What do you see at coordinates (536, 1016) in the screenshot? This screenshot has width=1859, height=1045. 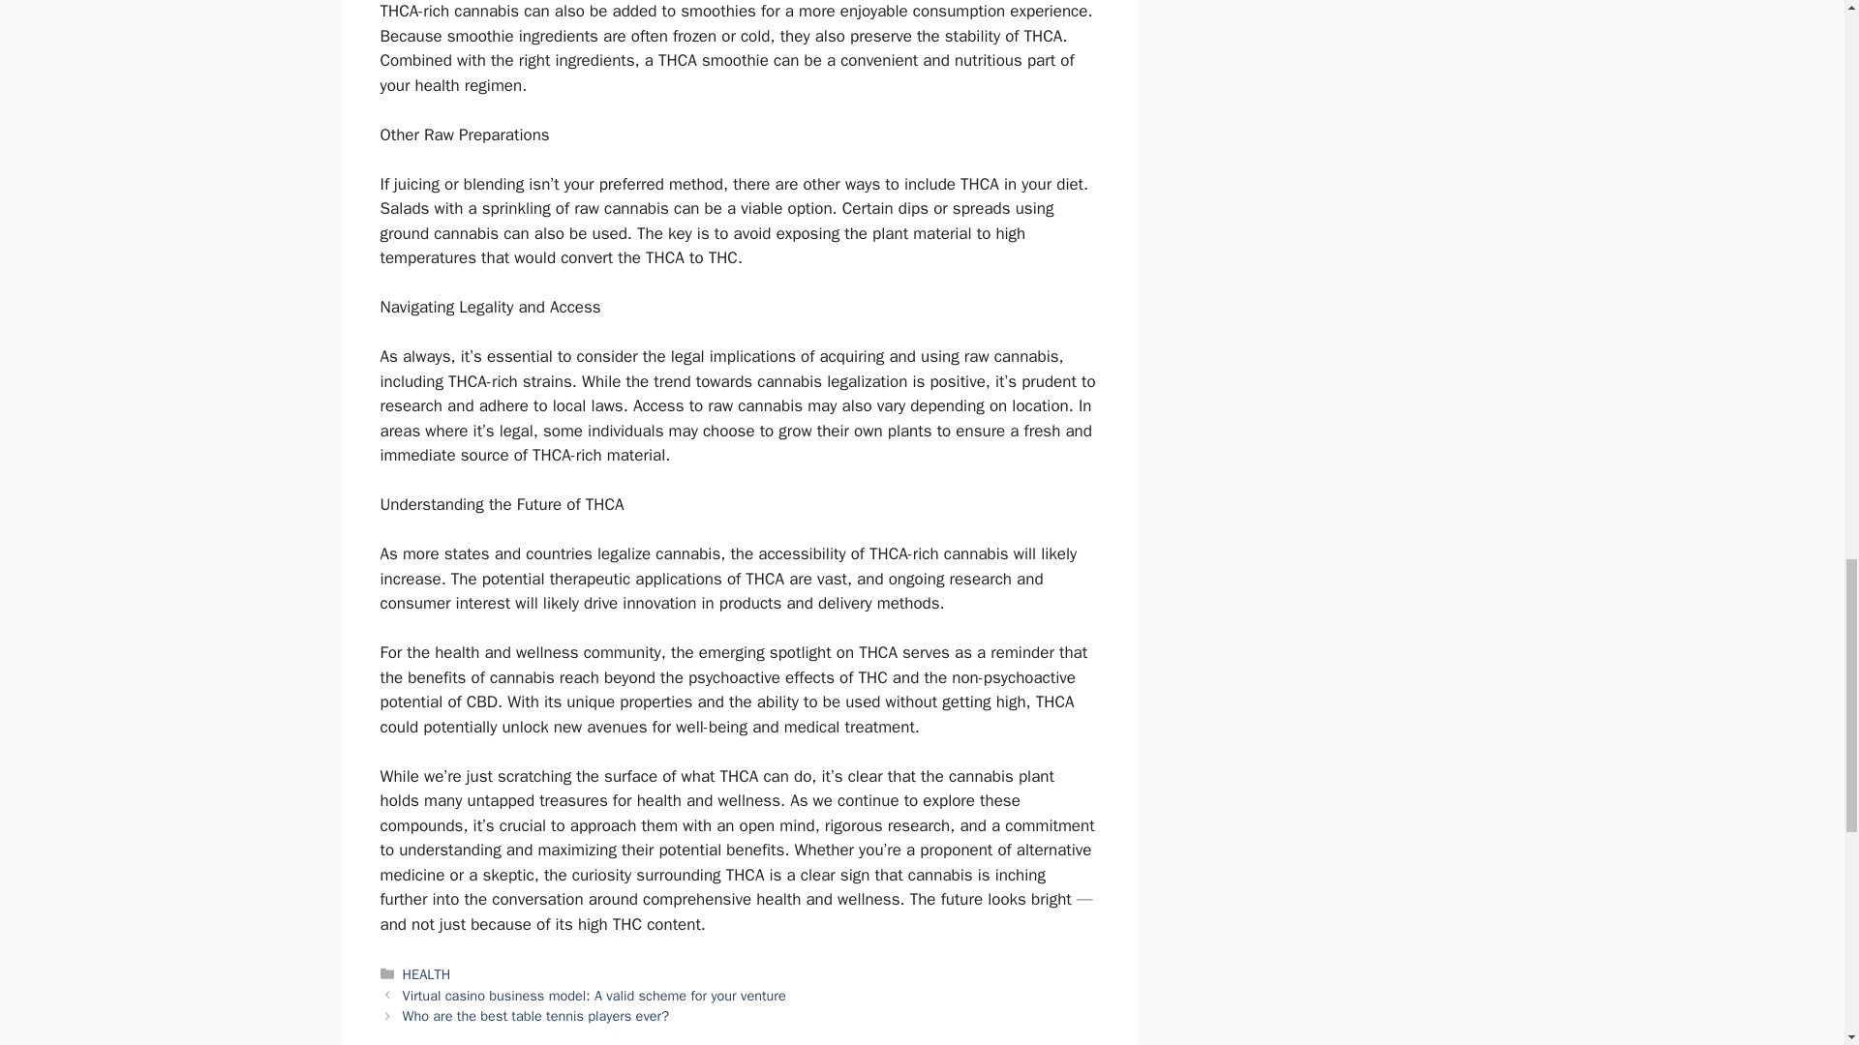 I see `Who are the best table tennis players ever?` at bounding box center [536, 1016].